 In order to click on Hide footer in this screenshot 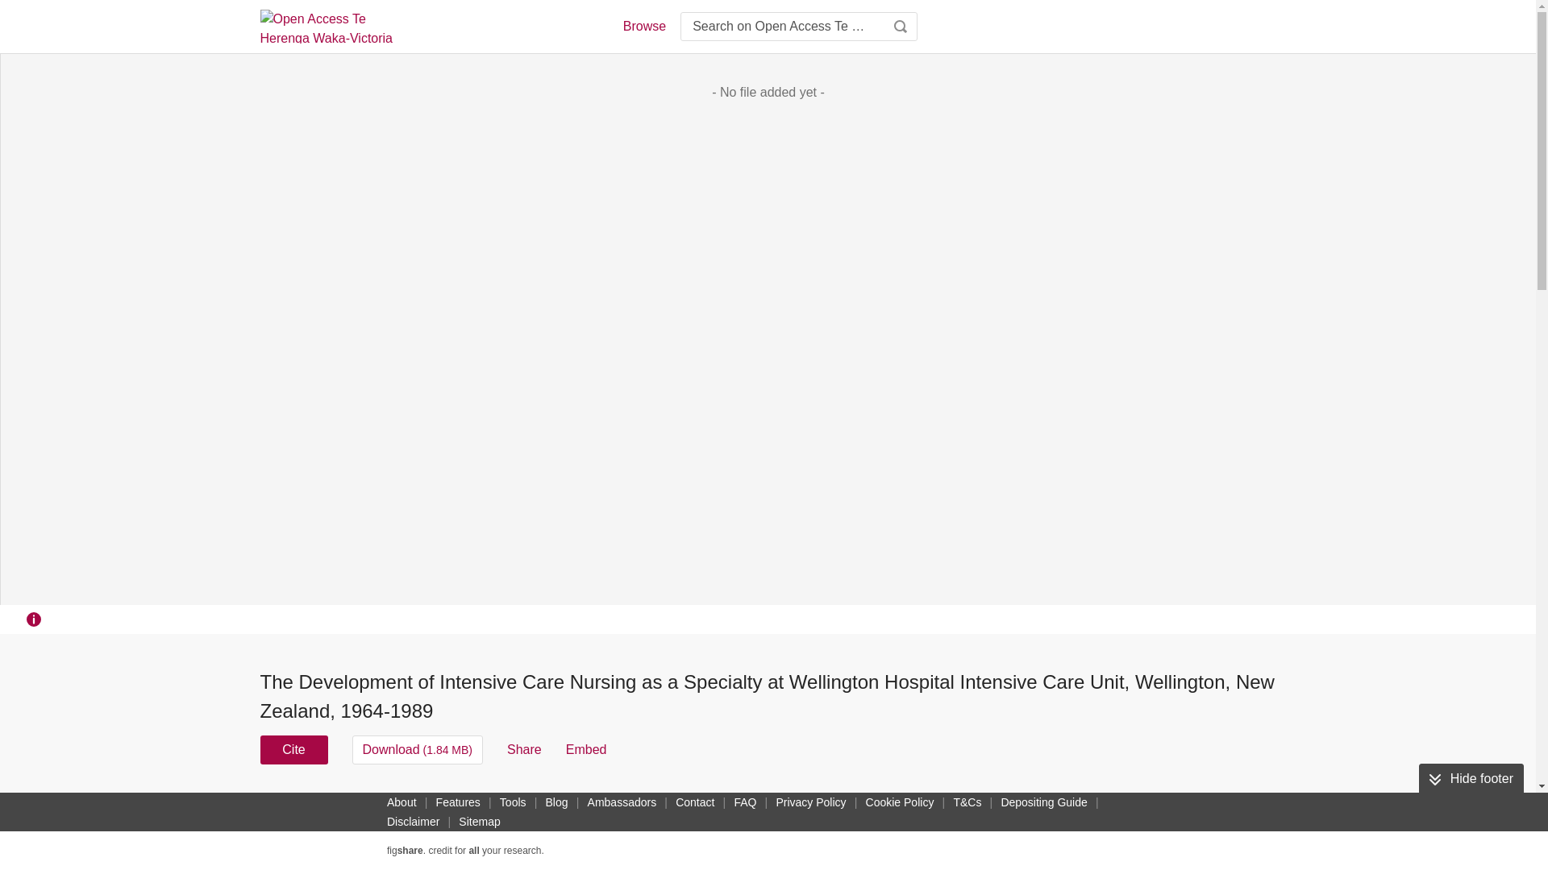, I will do `click(1471, 779)`.